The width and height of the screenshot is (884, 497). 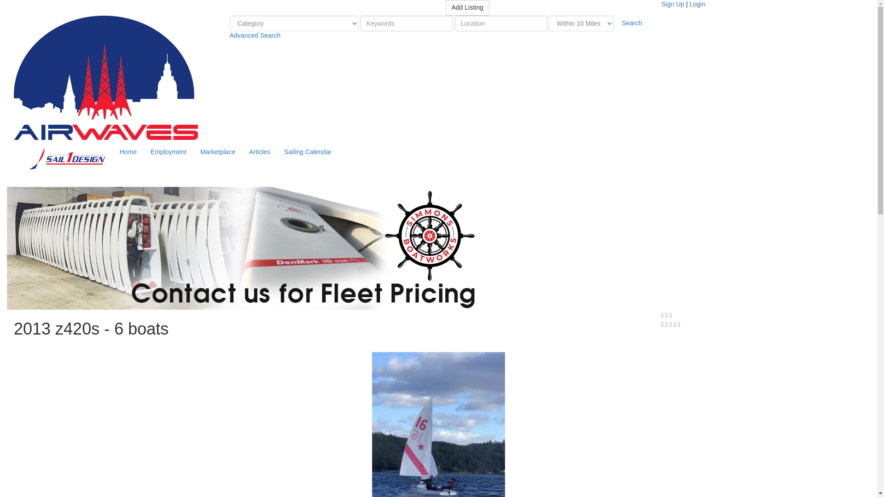 What do you see at coordinates (128, 152) in the screenshot?
I see `Home` at bounding box center [128, 152].